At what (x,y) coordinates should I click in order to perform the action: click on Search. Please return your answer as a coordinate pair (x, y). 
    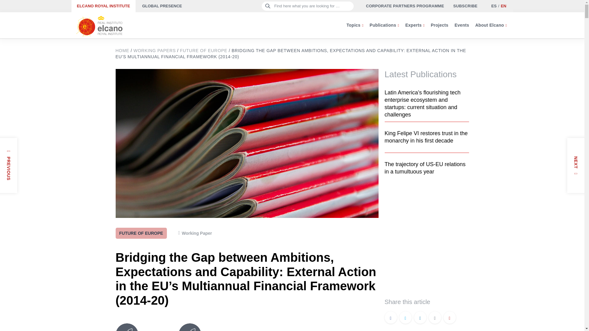
    Looking at the image, I should click on (16, 7).